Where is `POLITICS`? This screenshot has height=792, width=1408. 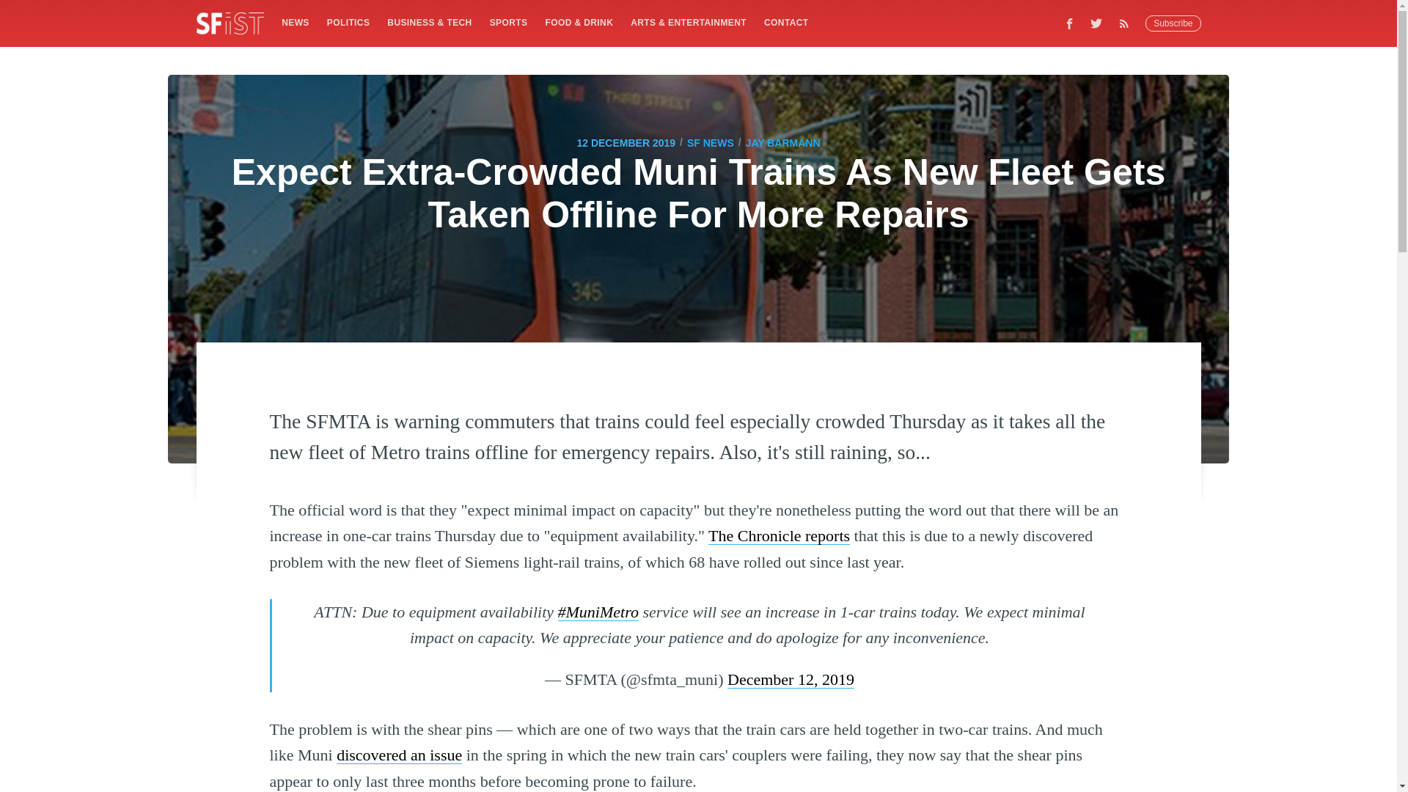 POLITICS is located at coordinates (348, 22).